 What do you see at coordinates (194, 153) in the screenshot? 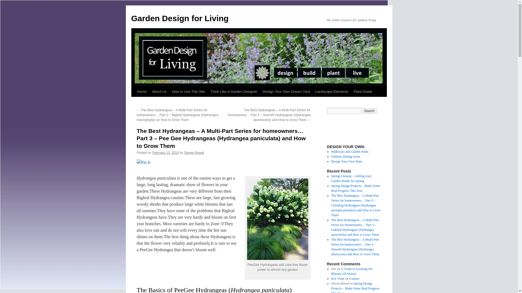
I see `View all posts by Steven Breed` at bounding box center [194, 153].